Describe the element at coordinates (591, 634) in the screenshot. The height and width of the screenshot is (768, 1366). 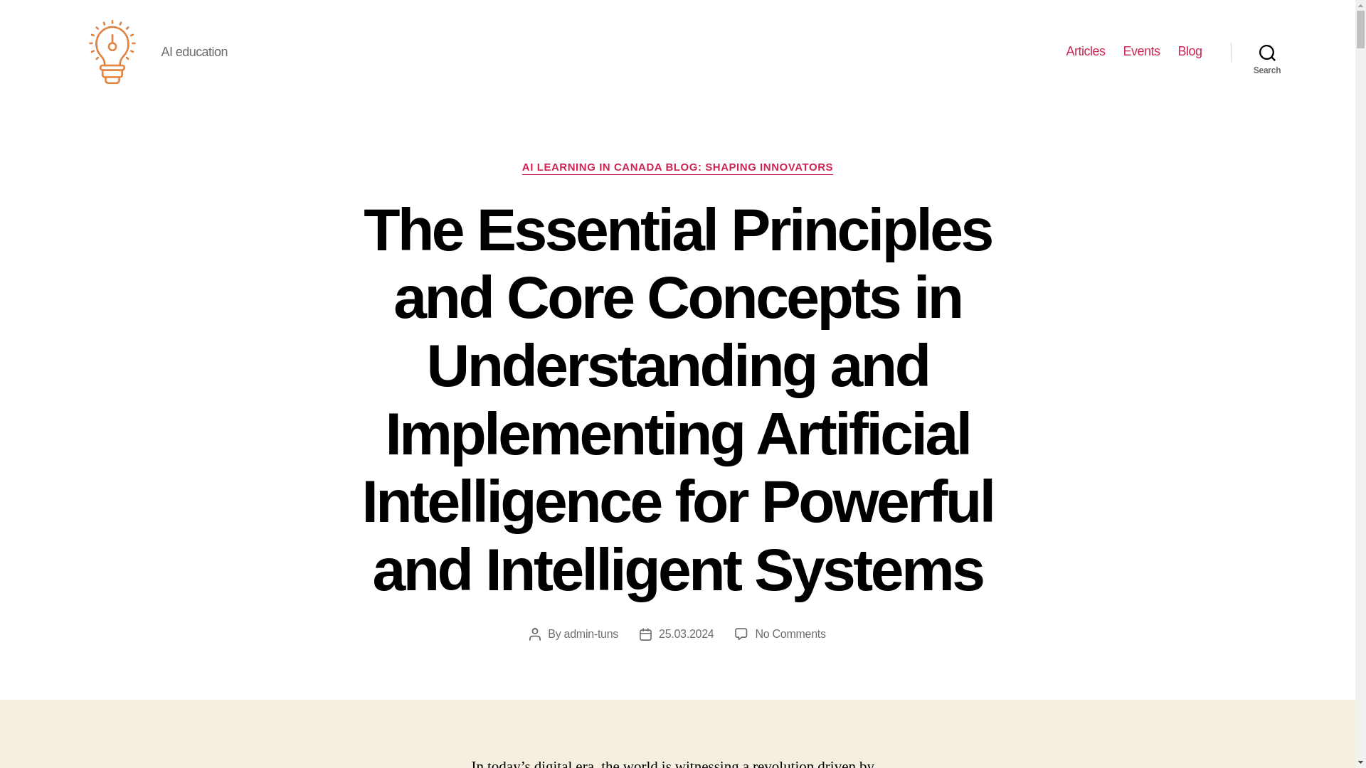
I see `admin-tuns` at that location.